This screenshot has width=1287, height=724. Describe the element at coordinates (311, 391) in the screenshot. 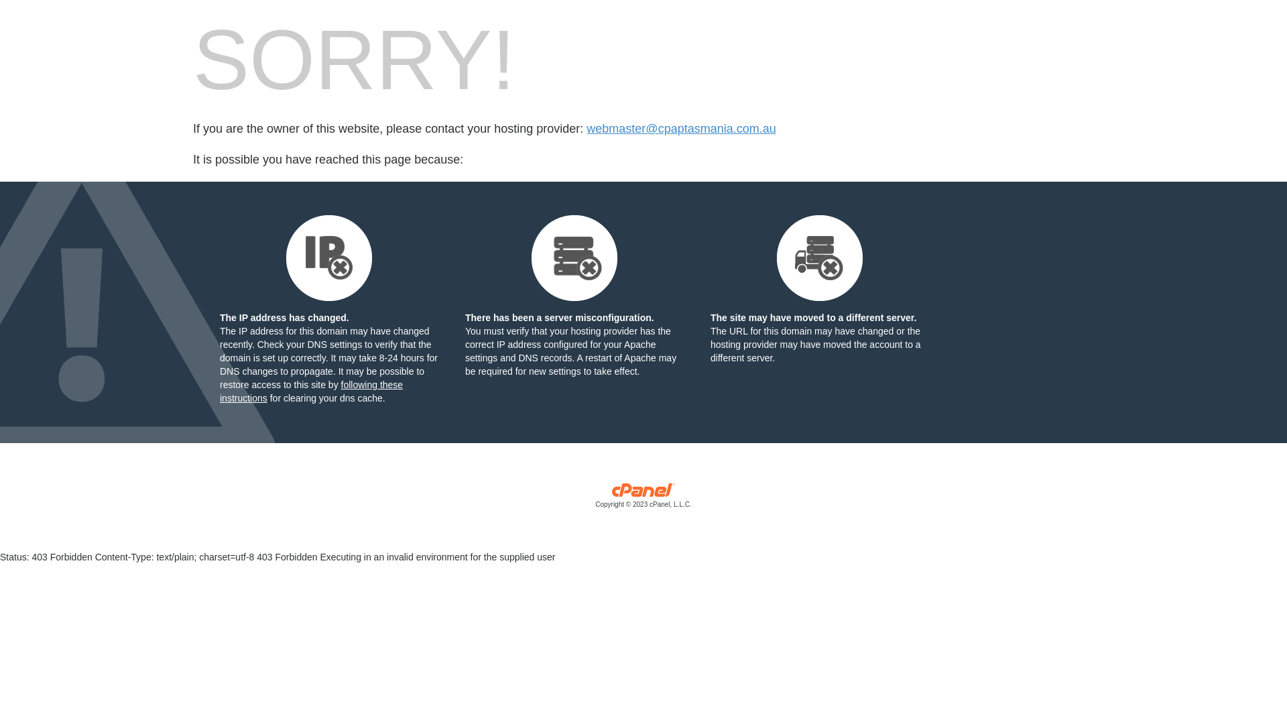

I see `following these instructions` at that location.